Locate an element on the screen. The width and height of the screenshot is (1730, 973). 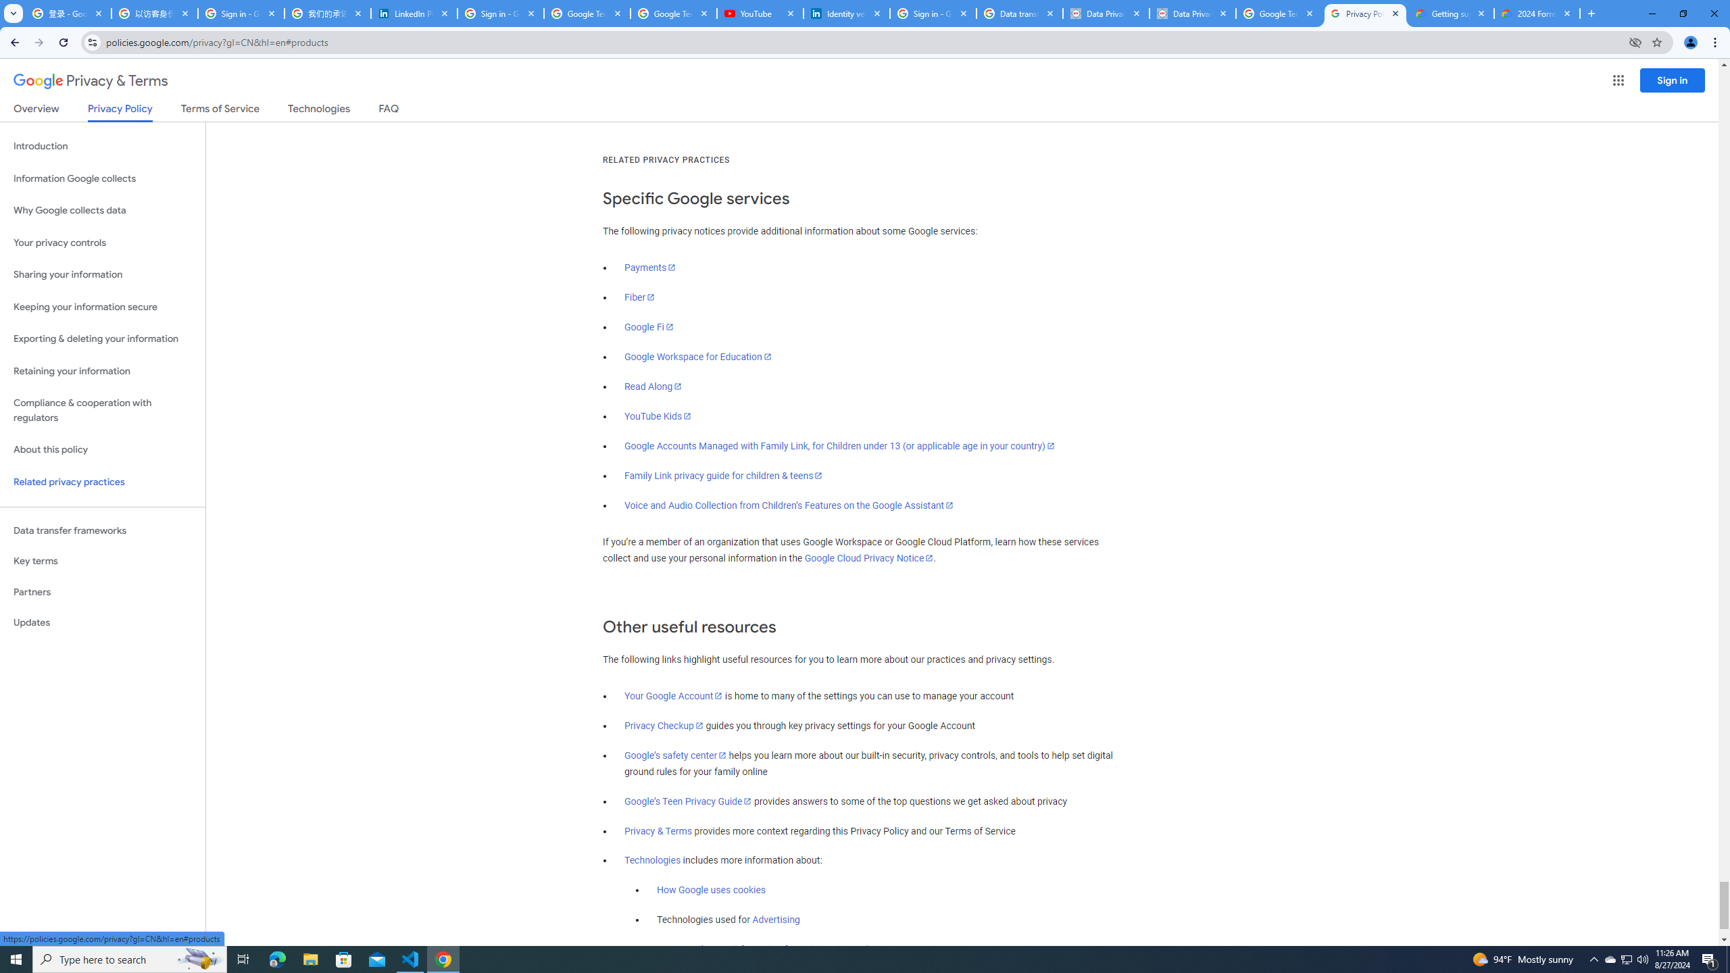
Compliance & cooperation with regulators is located at coordinates (103, 411).